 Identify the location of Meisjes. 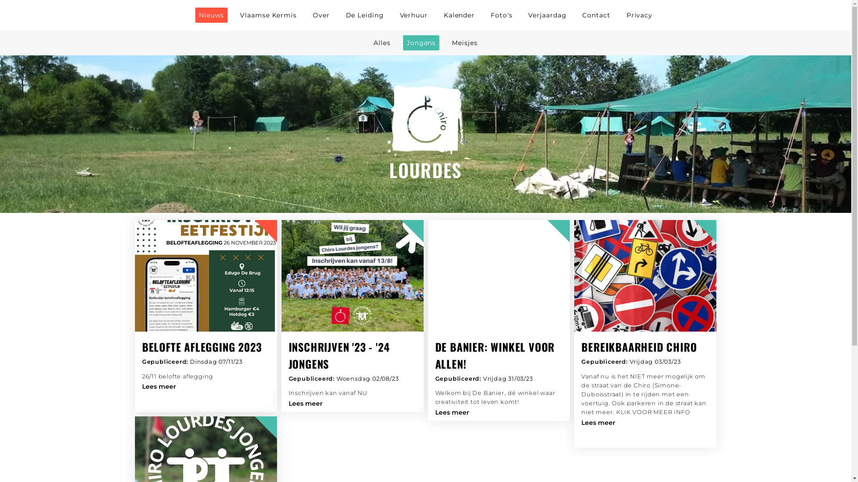
(464, 43).